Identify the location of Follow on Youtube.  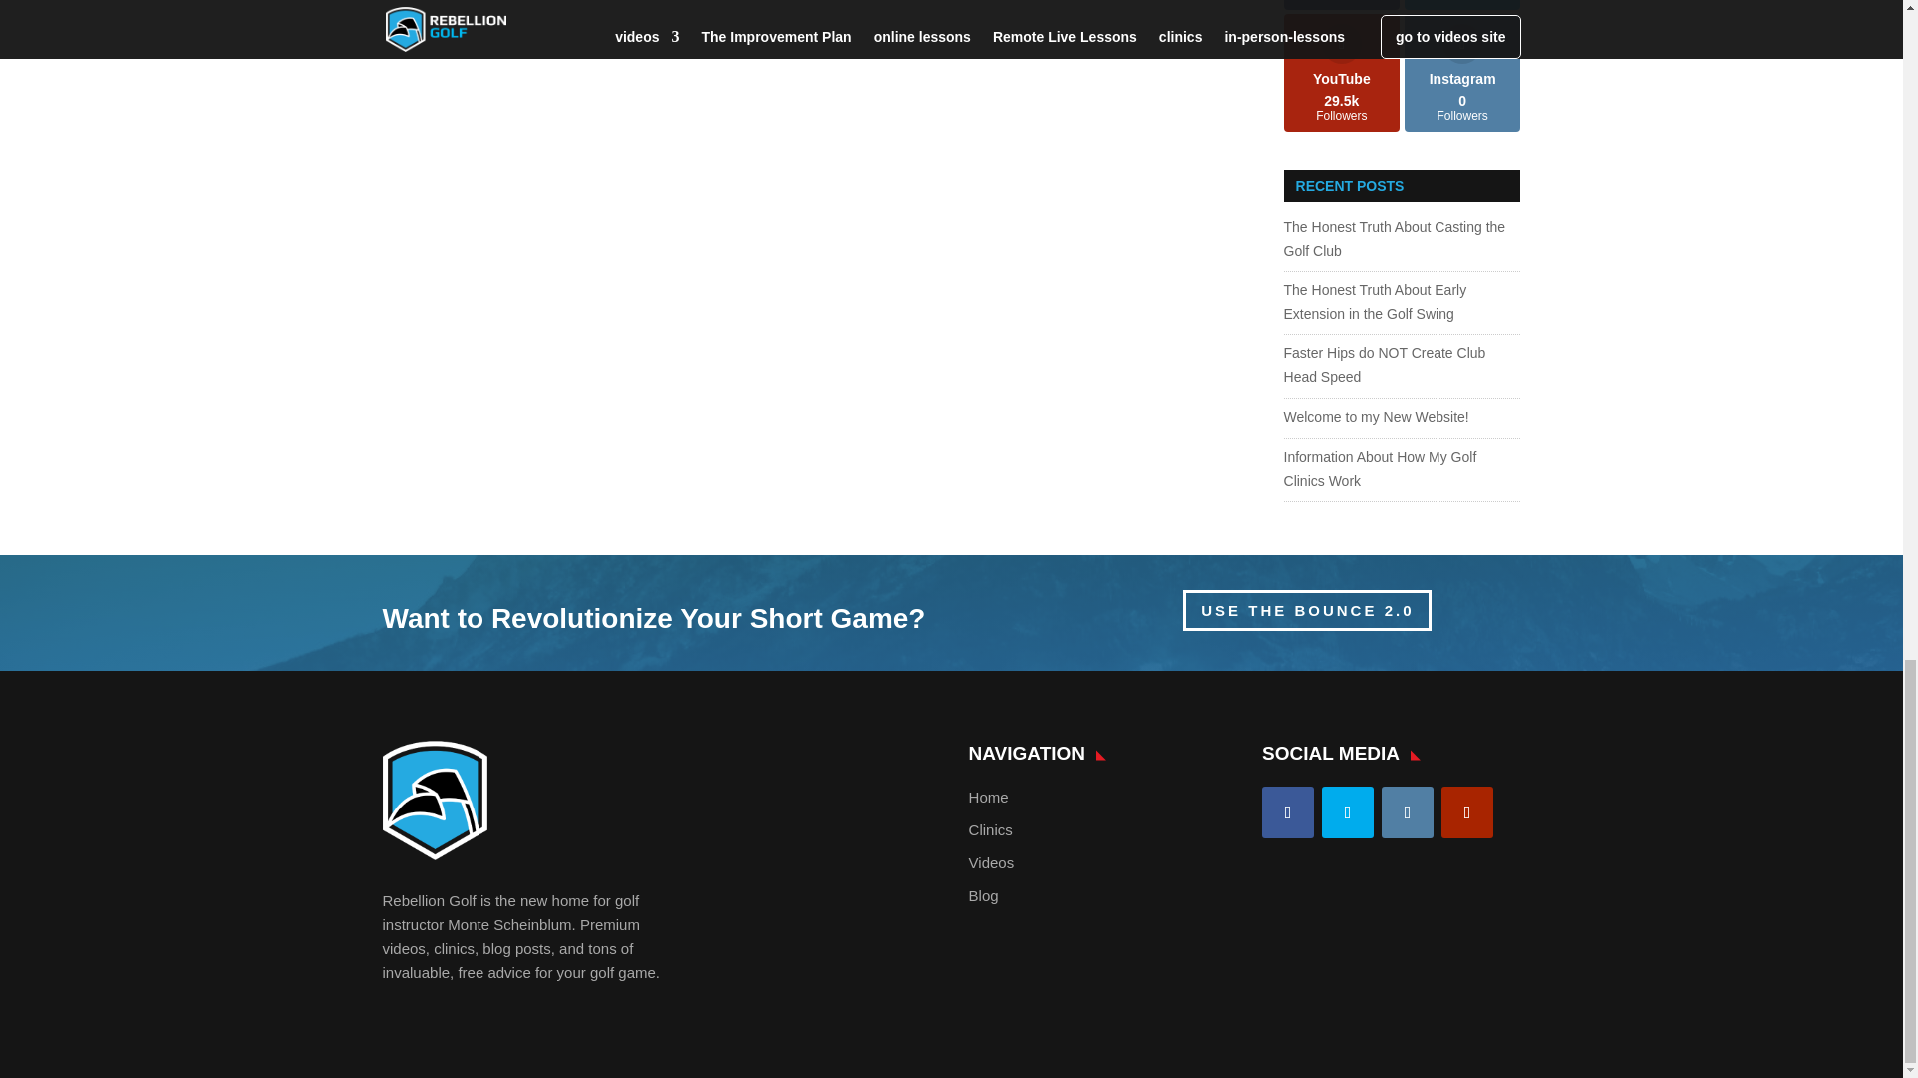
(1467, 812).